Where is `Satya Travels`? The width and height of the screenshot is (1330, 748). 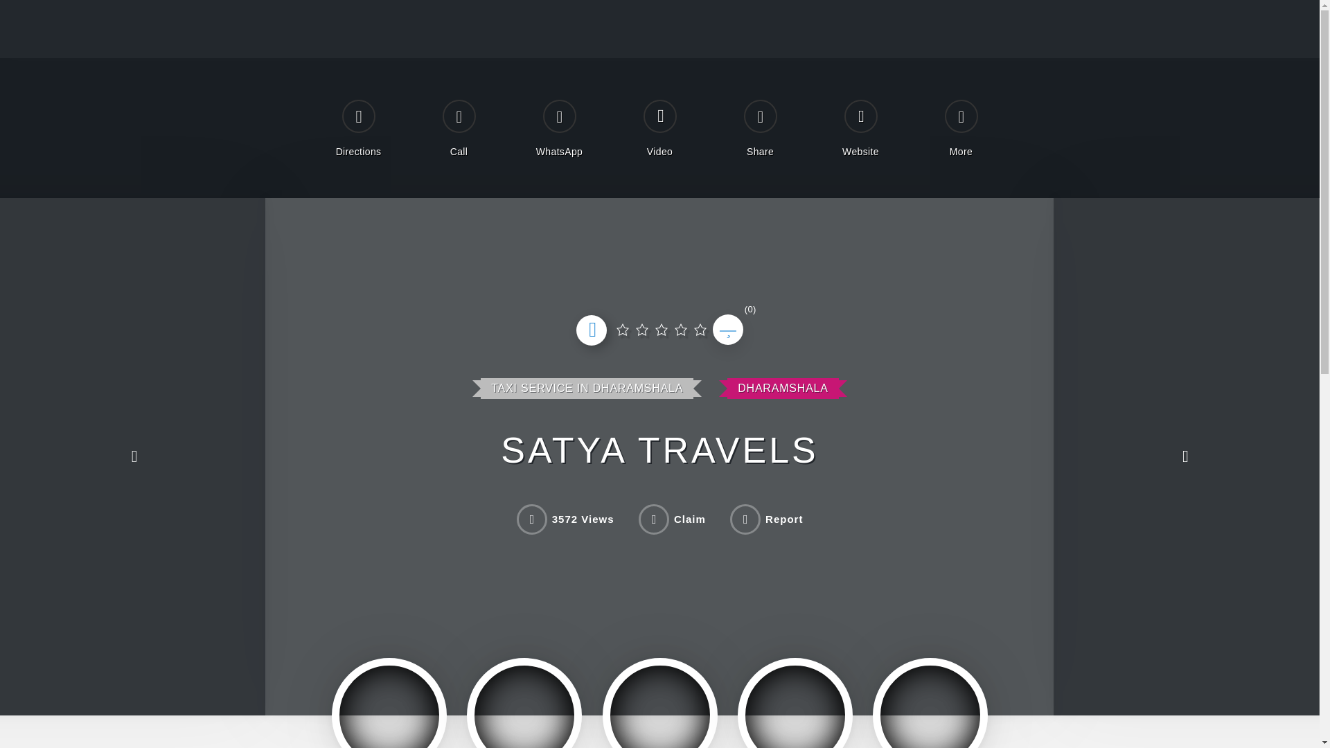
Satya Travels is located at coordinates (389, 704).